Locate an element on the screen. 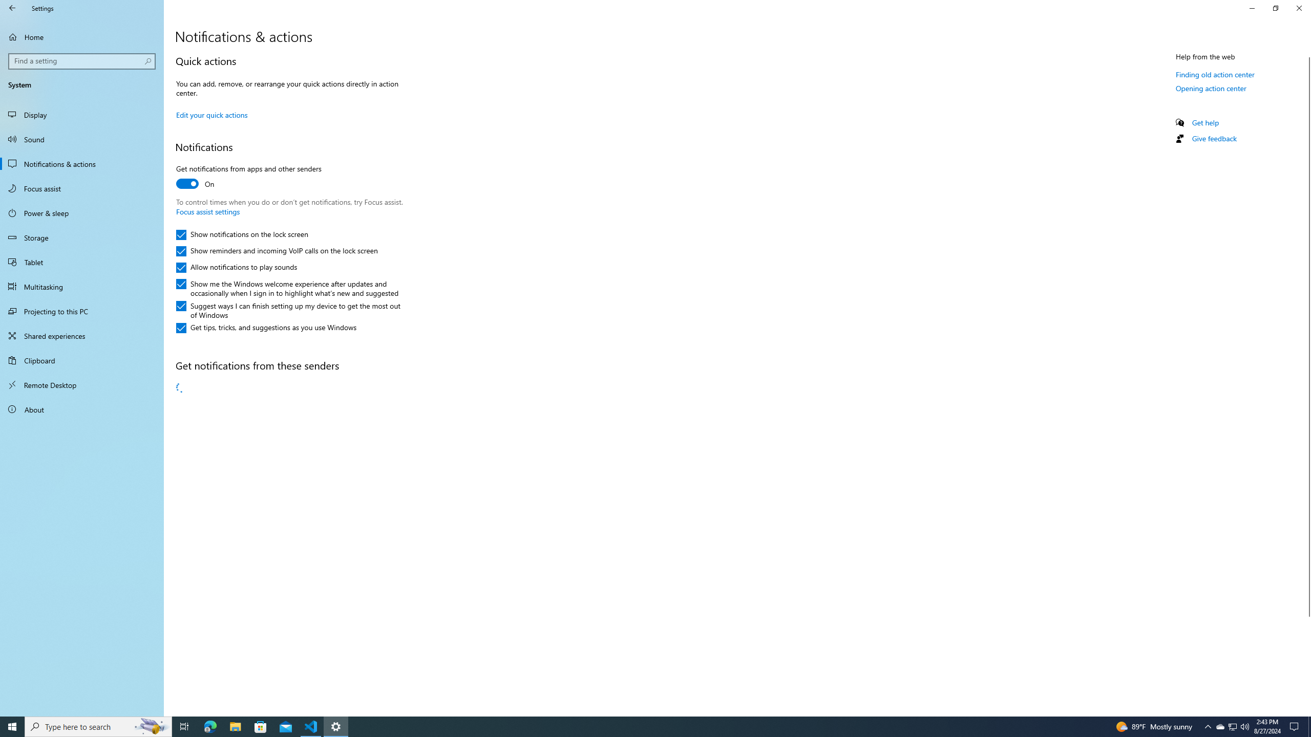  Vertical Small Decrease is located at coordinates (1307, 53).